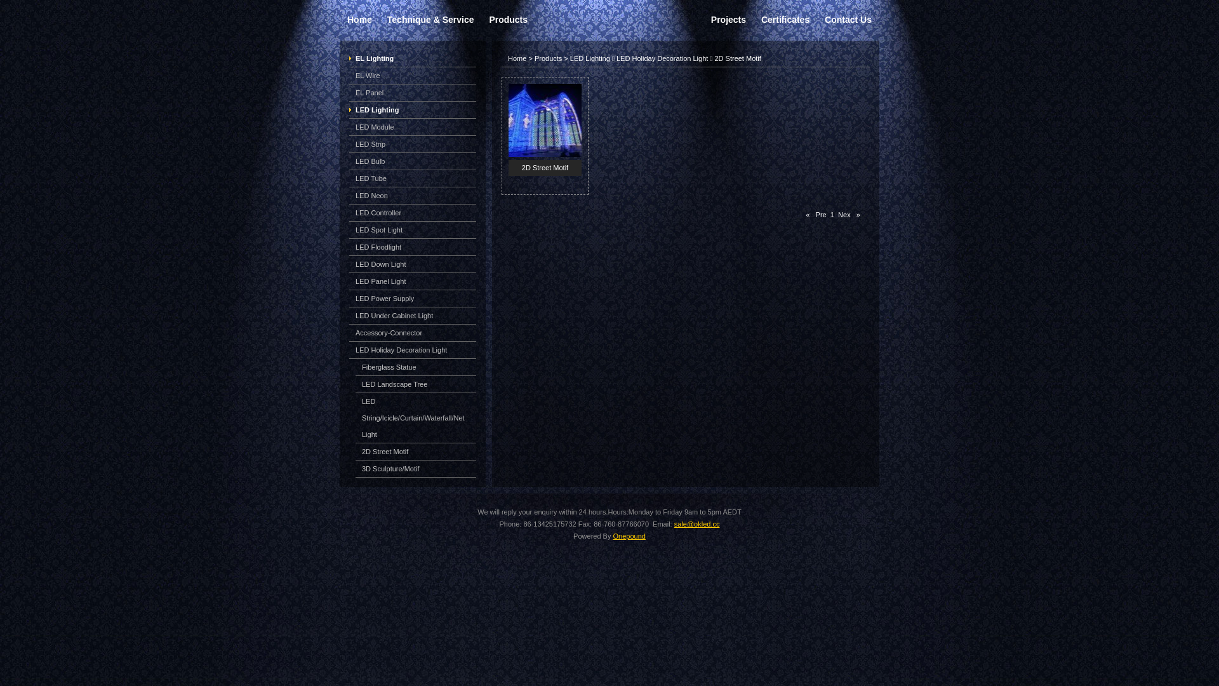  What do you see at coordinates (381, 281) in the screenshot?
I see `LED Panel Light` at bounding box center [381, 281].